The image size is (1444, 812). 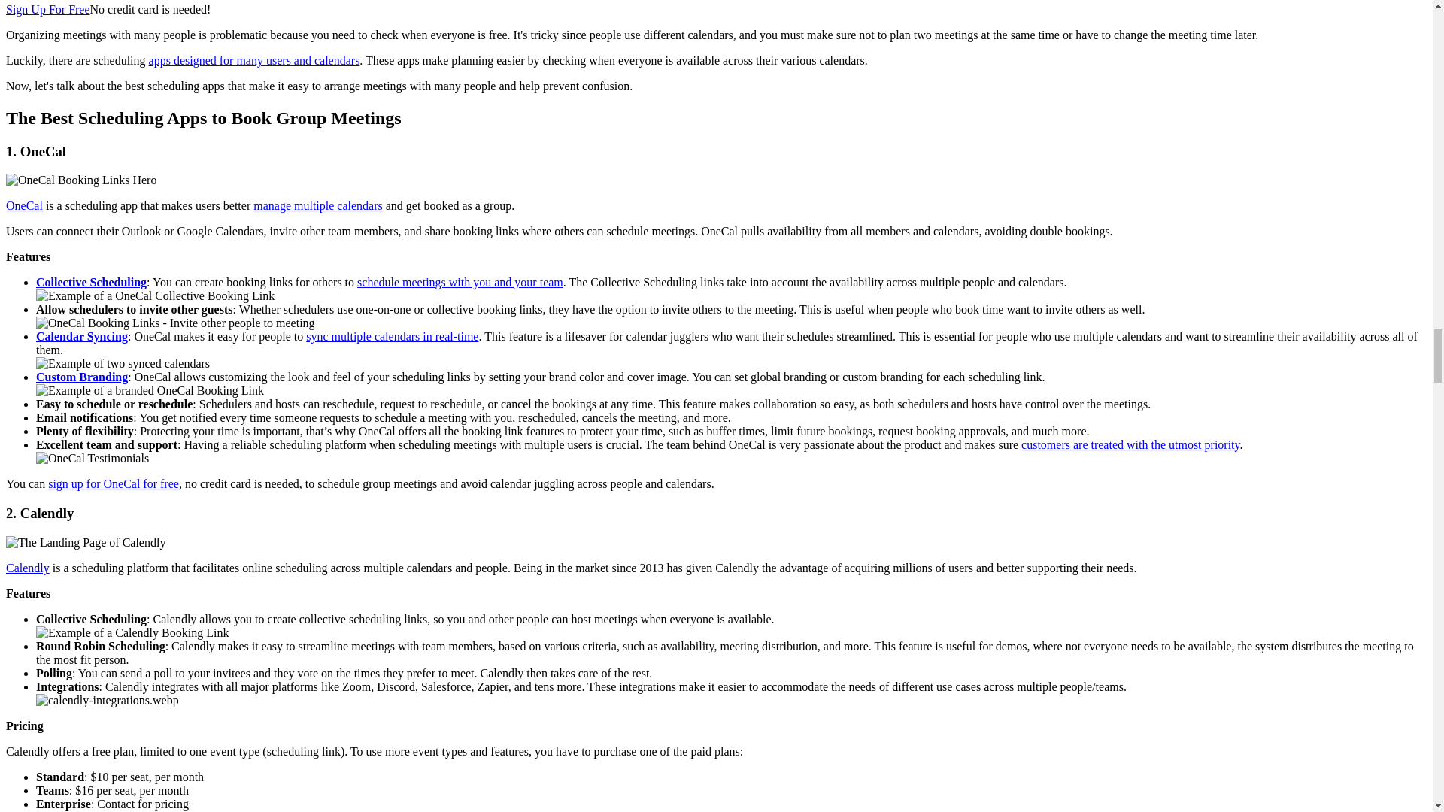 I want to click on Sign Up For Free, so click(x=47, y=9).